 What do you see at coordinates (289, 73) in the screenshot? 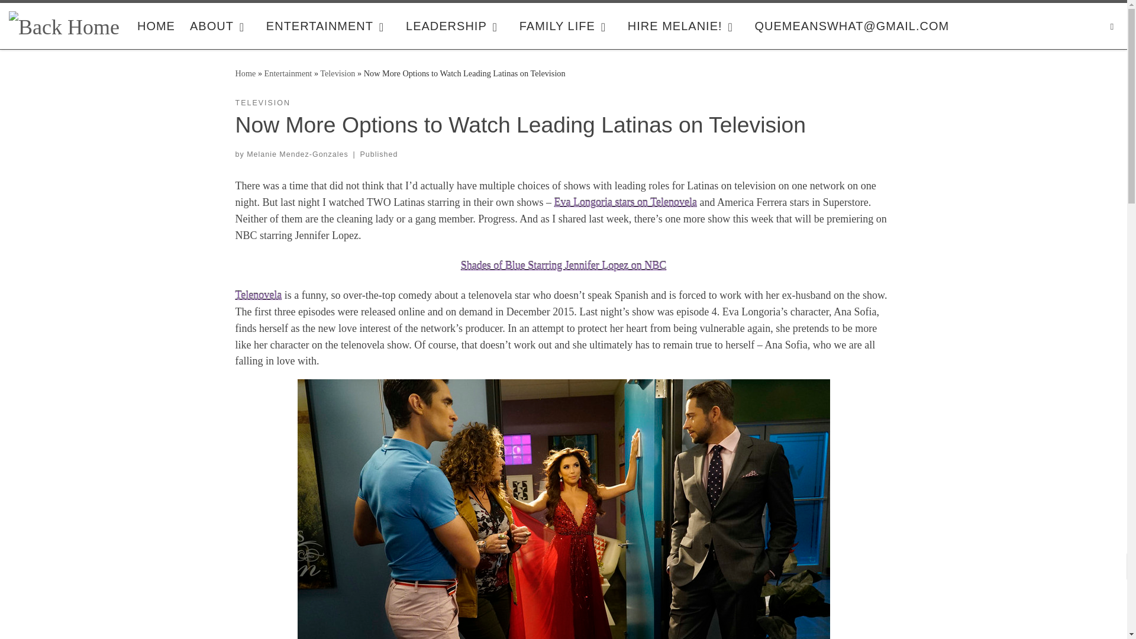
I see `Entertainment` at bounding box center [289, 73].